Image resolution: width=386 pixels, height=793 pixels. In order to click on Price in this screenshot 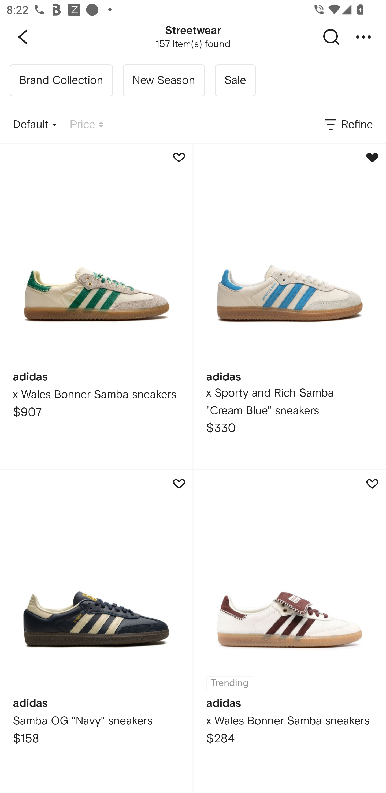, I will do `click(87, 125)`.